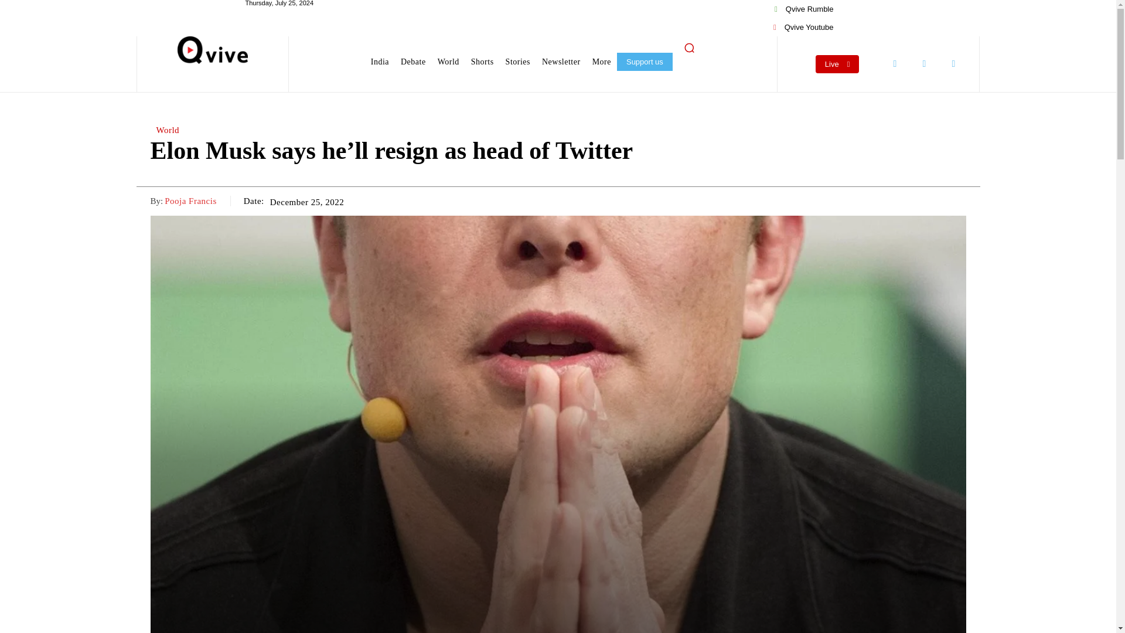 Image resolution: width=1125 pixels, height=633 pixels. I want to click on Qvive Youtube, so click(803, 27).